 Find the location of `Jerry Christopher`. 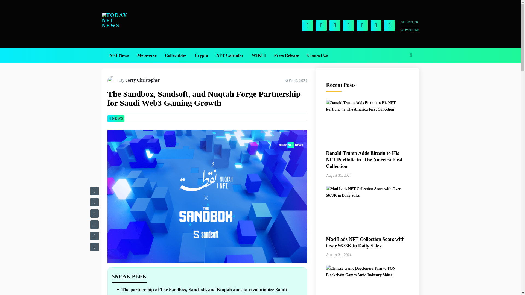

Jerry Christopher is located at coordinates (142, 80).